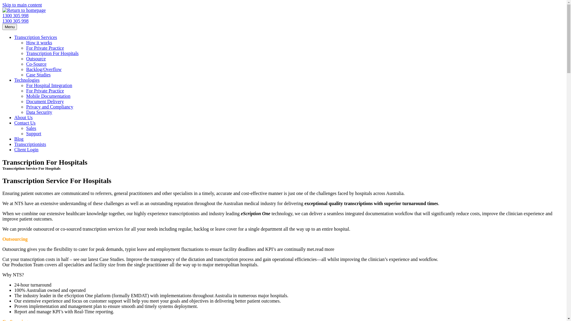 The image size is (571, 321). Describe the element at coordinates (48, 96) in the screenshot. I see `Mobile Documentation` at that location.